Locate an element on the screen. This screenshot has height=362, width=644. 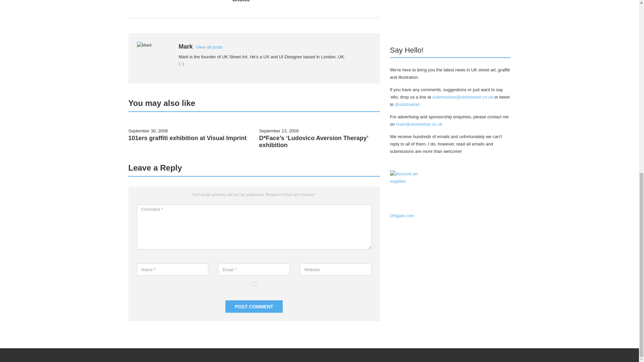
Post Comment is located at coordinates (254, 306).